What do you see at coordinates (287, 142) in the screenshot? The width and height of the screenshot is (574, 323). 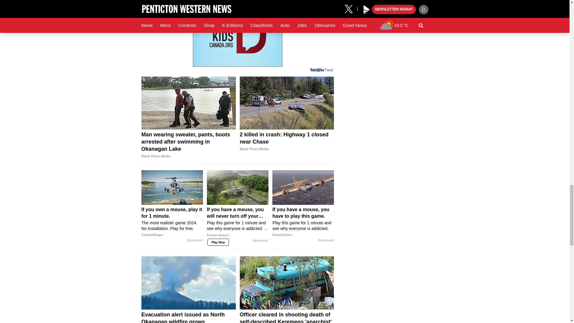 I see `2 killed in crash: Highway 1 closed near Chase` at bounding box center [287, 142].